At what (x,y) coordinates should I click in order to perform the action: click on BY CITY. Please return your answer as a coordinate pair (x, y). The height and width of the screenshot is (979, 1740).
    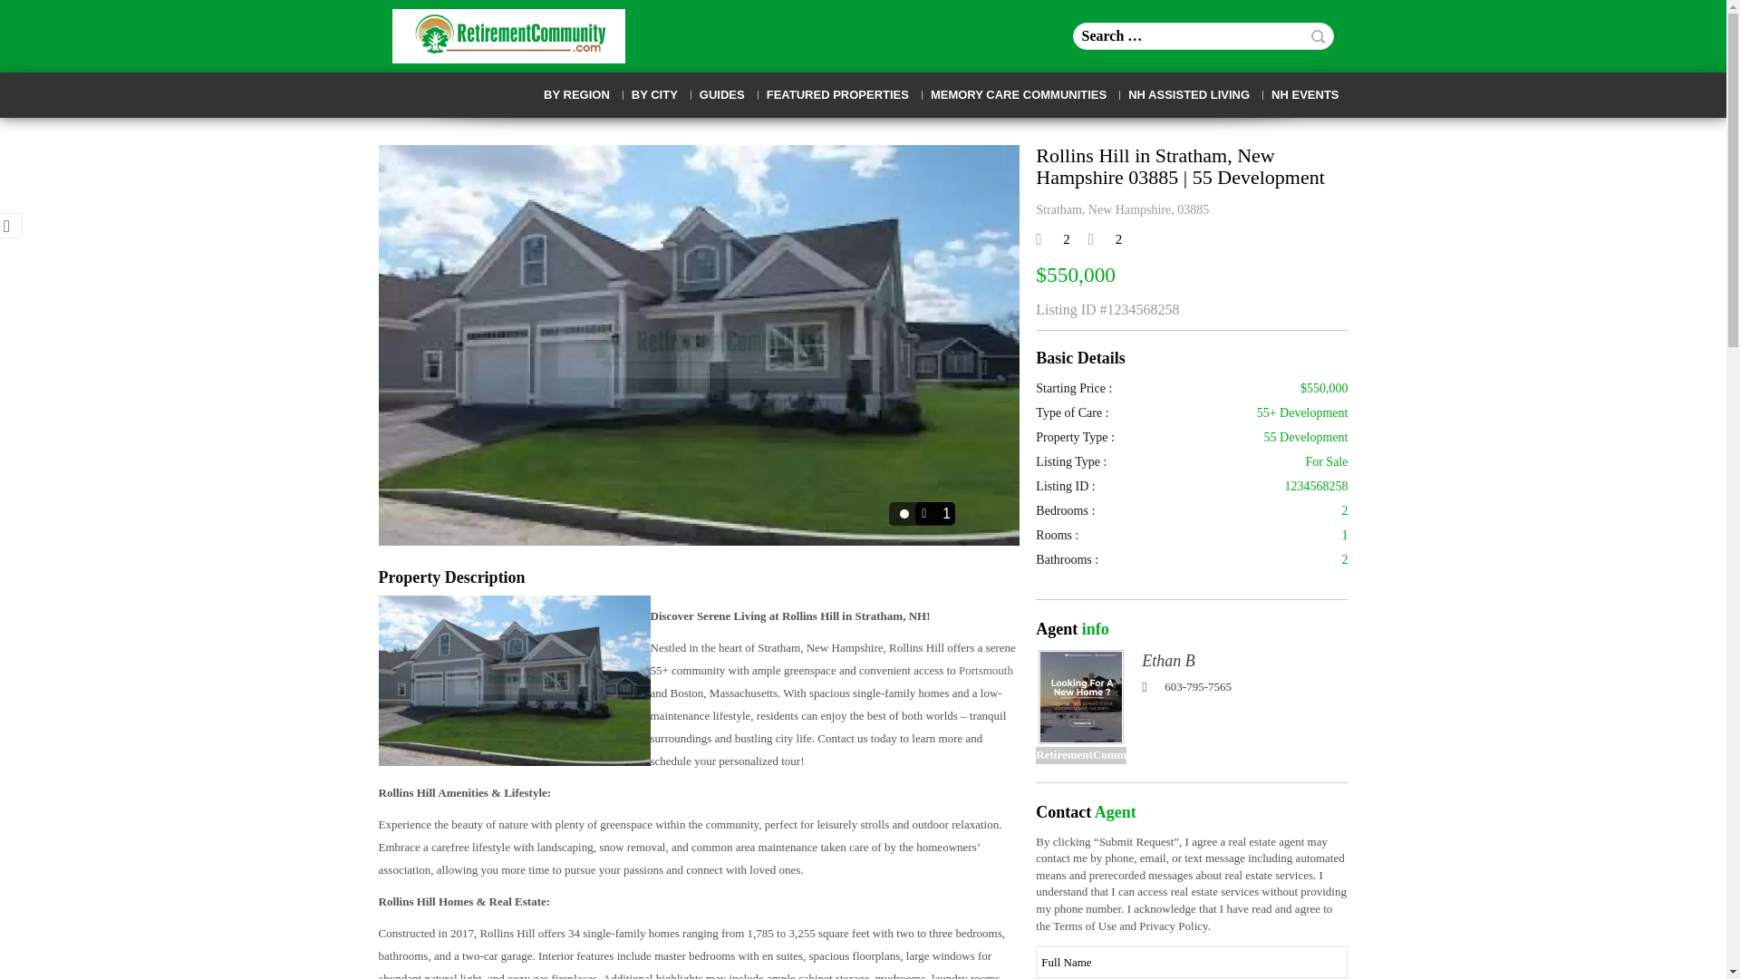
    Looking at the image, I should click on (654, 95).